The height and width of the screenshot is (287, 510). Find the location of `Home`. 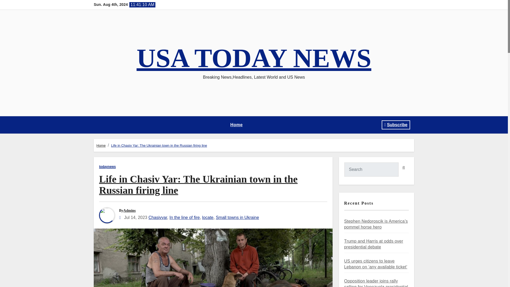

Home is located at coordinates (236, 125).